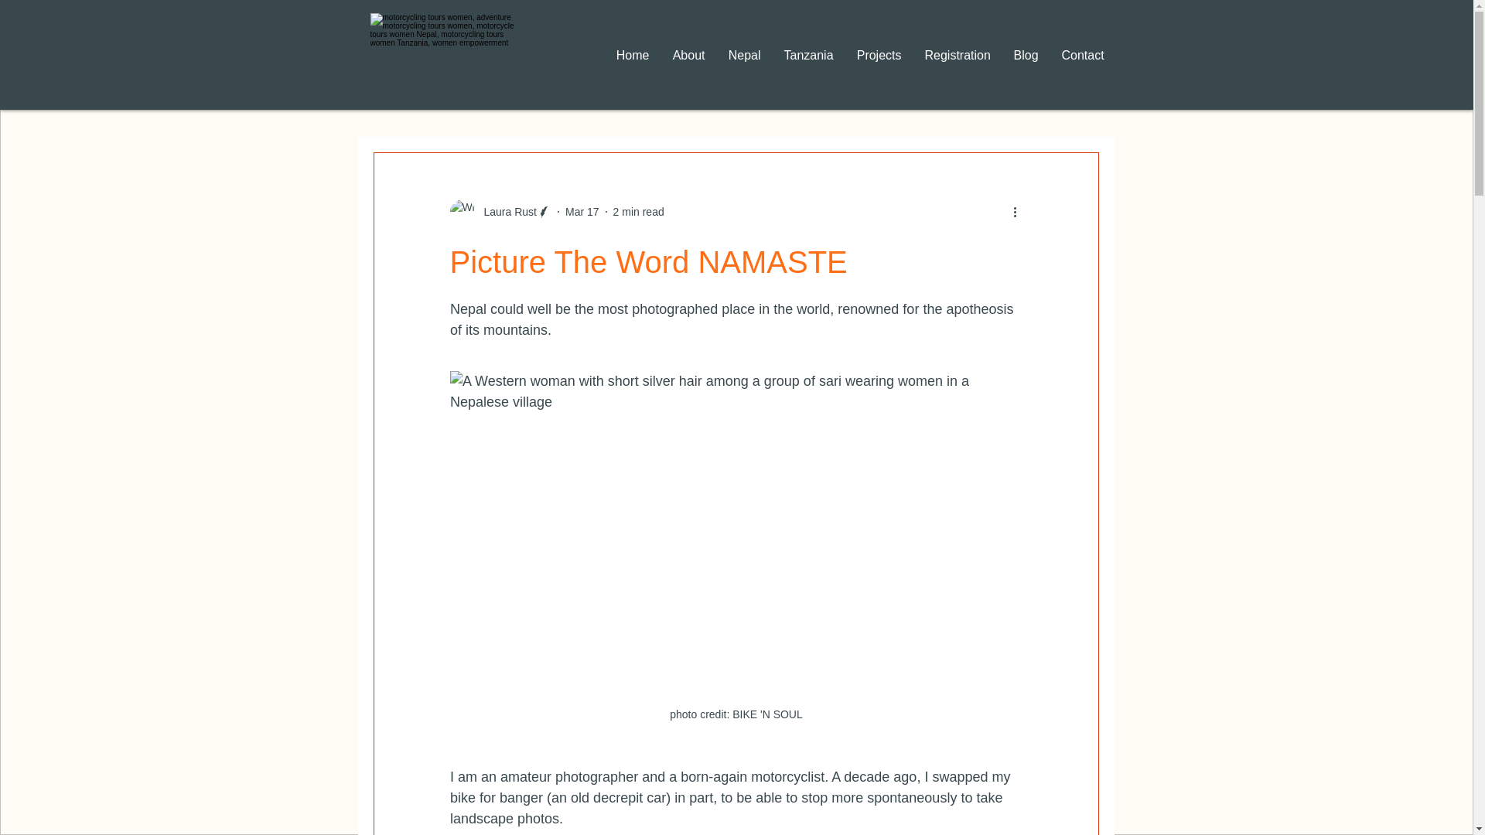 The height and width of the screenshot is (835, 1485). I want to click on Mar 17, so click(582, 211).